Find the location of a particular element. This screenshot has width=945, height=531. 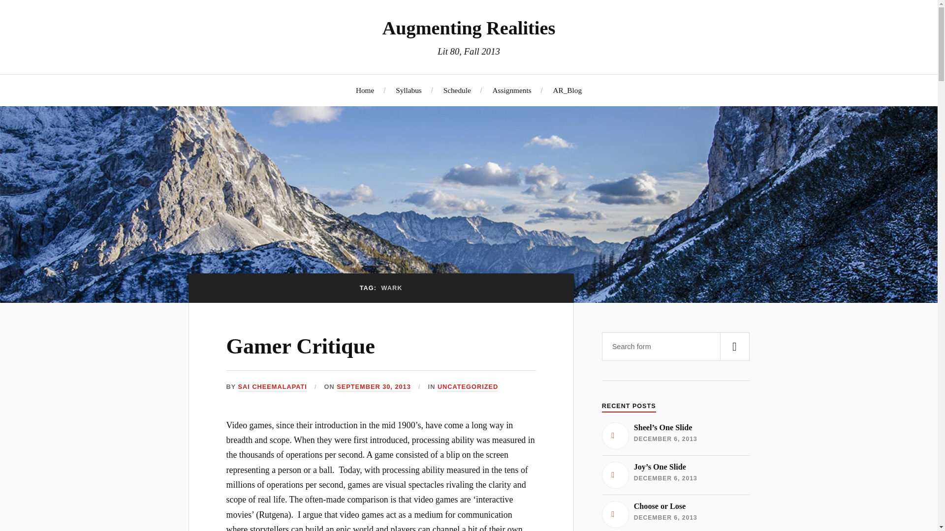

SEPTEMBER 30, 2013 is located at coordinates (374, 386).